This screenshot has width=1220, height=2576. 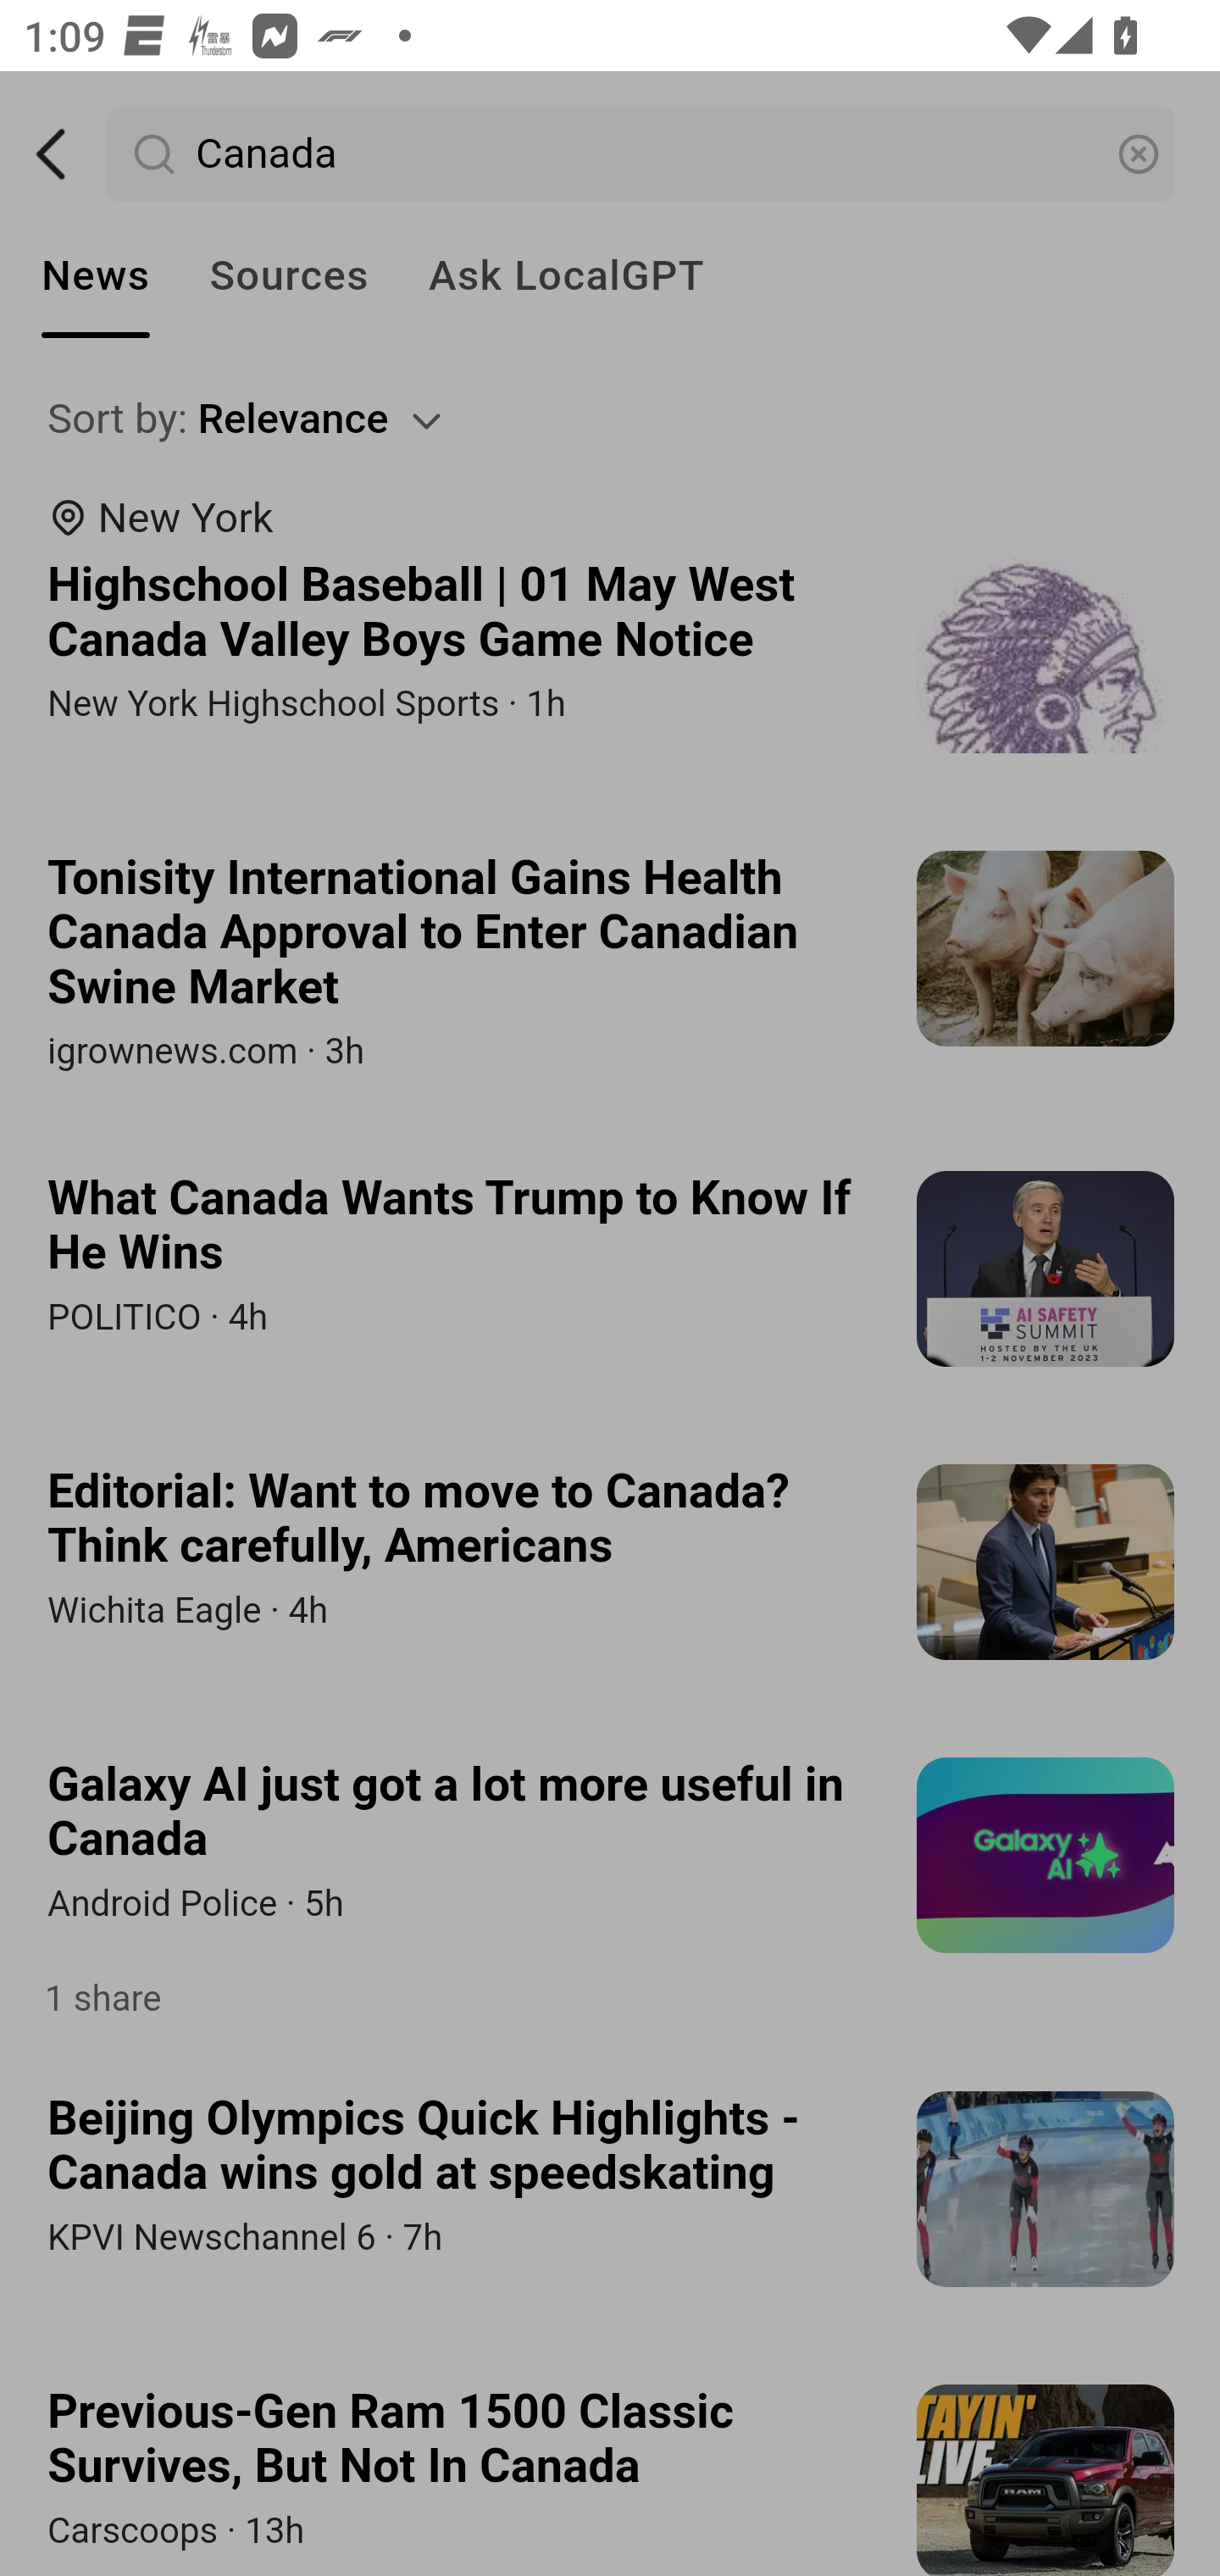 I want to click on Ask LocalGPT, so click(x=566, y=276).